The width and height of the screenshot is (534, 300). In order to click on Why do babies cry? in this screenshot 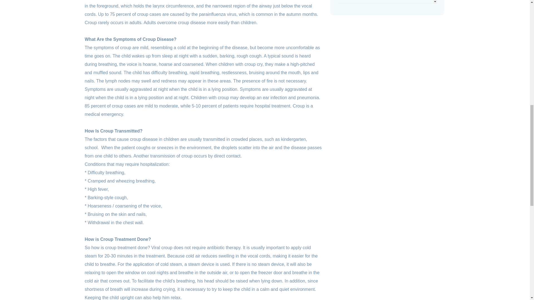, I will do `click(357, 0)`.